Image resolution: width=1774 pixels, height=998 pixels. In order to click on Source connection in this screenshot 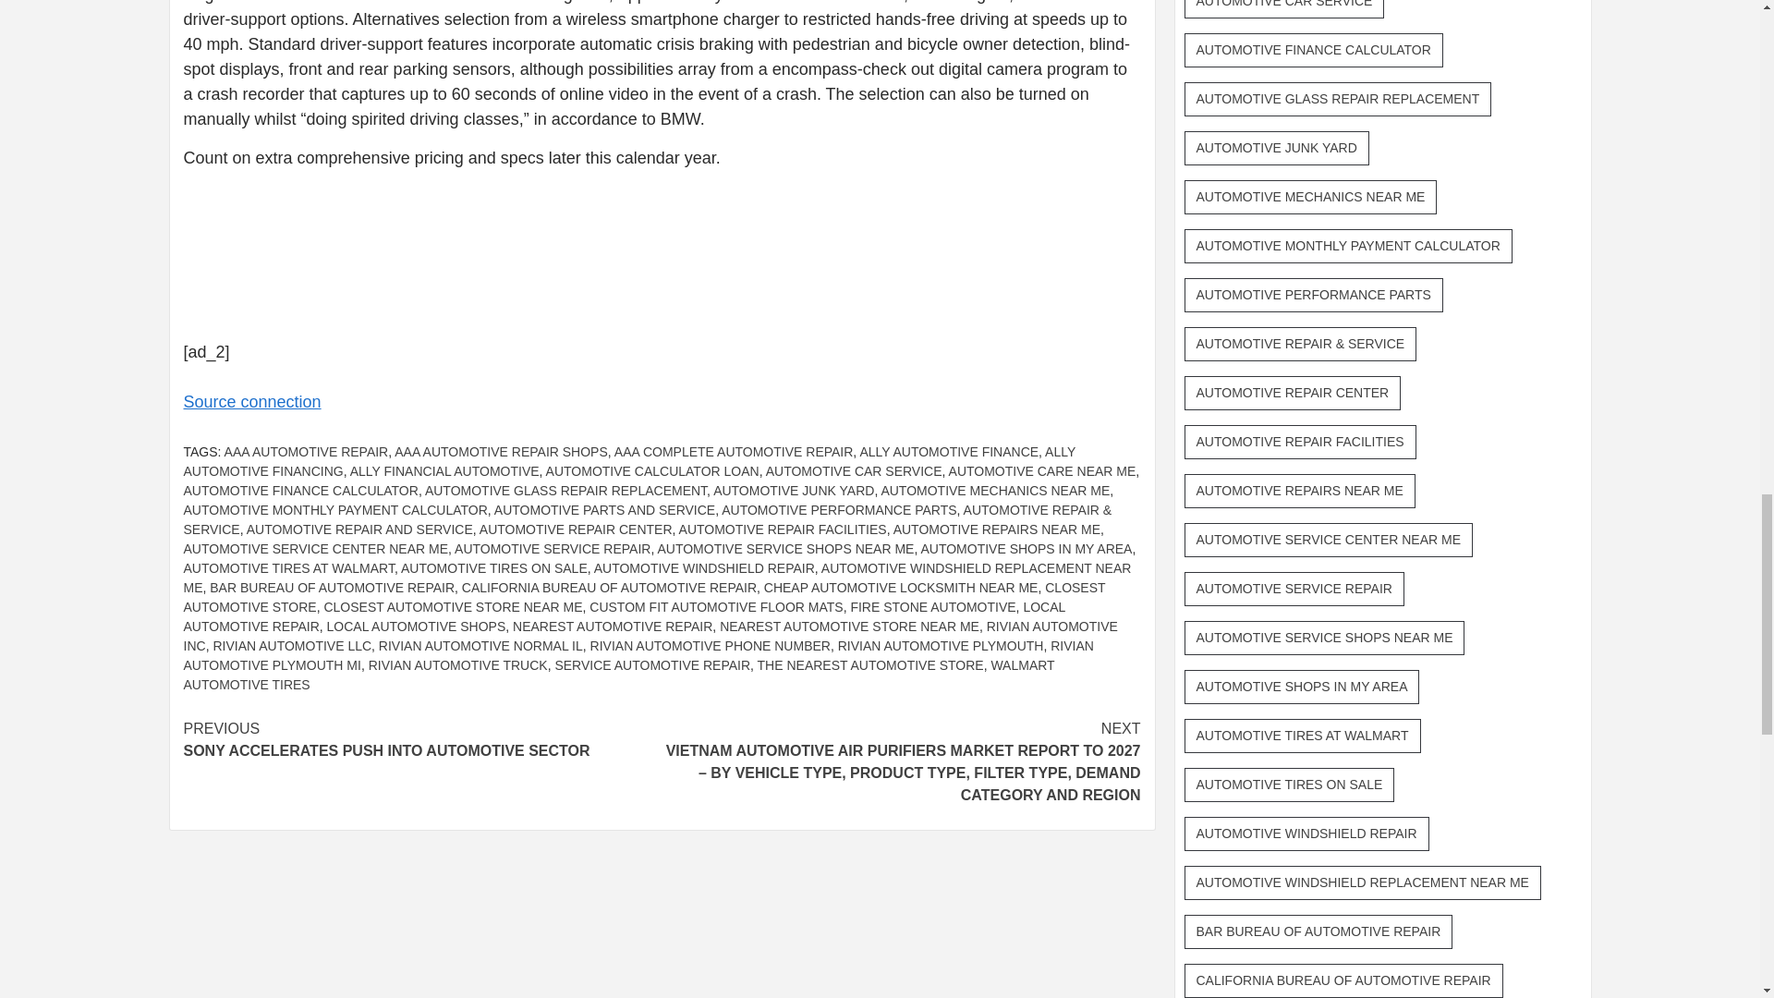, I will do `click(251, 401)`.